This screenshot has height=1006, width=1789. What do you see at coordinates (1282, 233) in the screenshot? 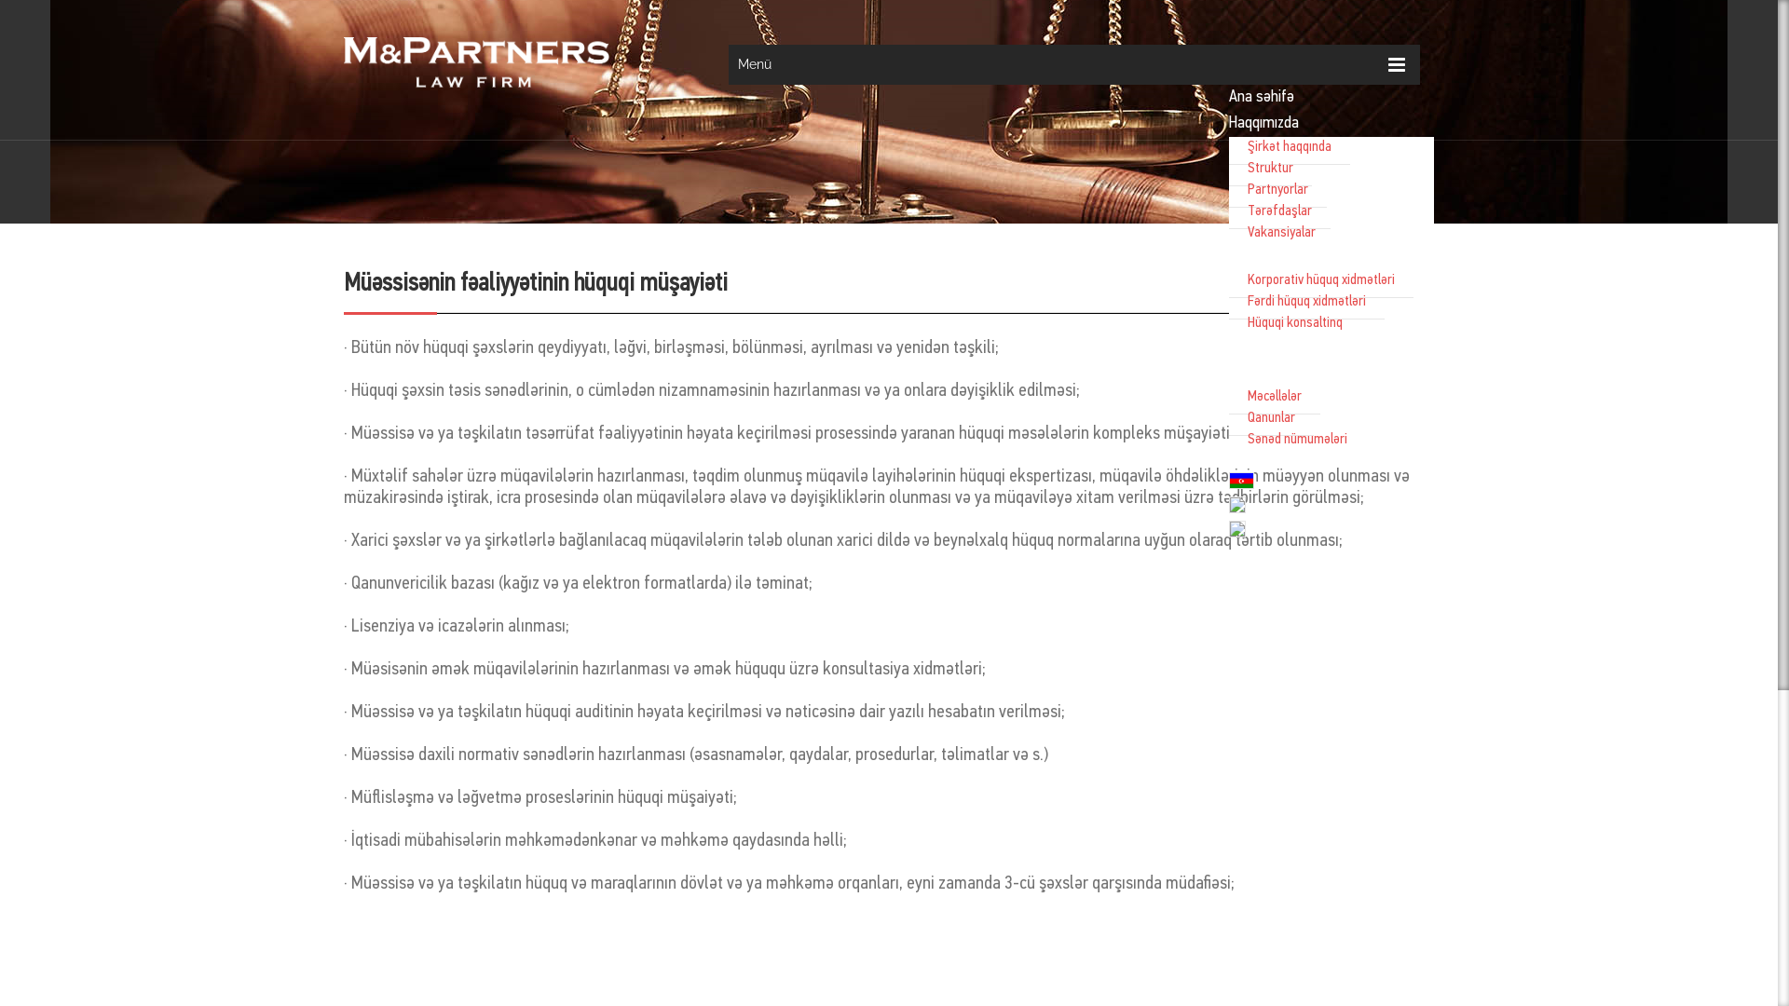
I see `Vakansiyalar` at bounding box center [1282, 233].